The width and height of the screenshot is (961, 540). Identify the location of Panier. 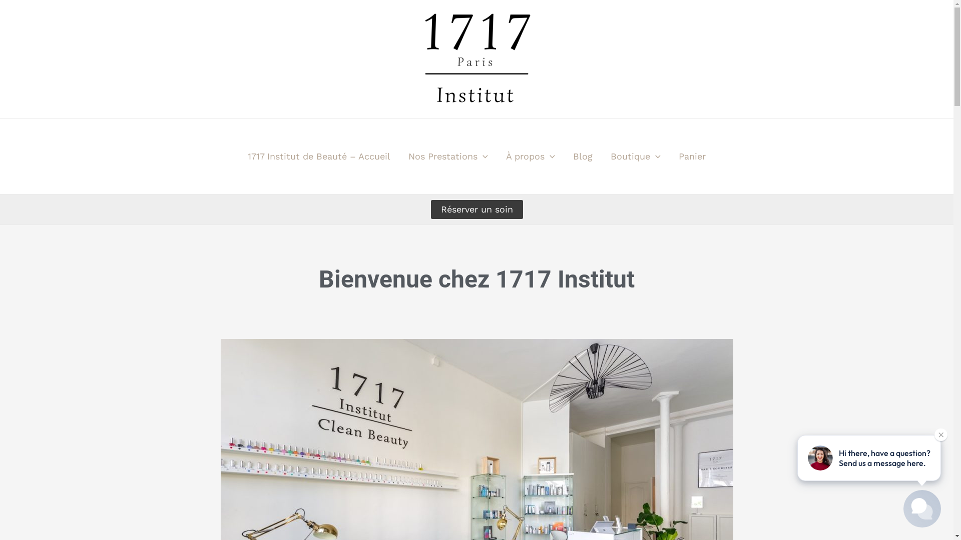
(692, 156).